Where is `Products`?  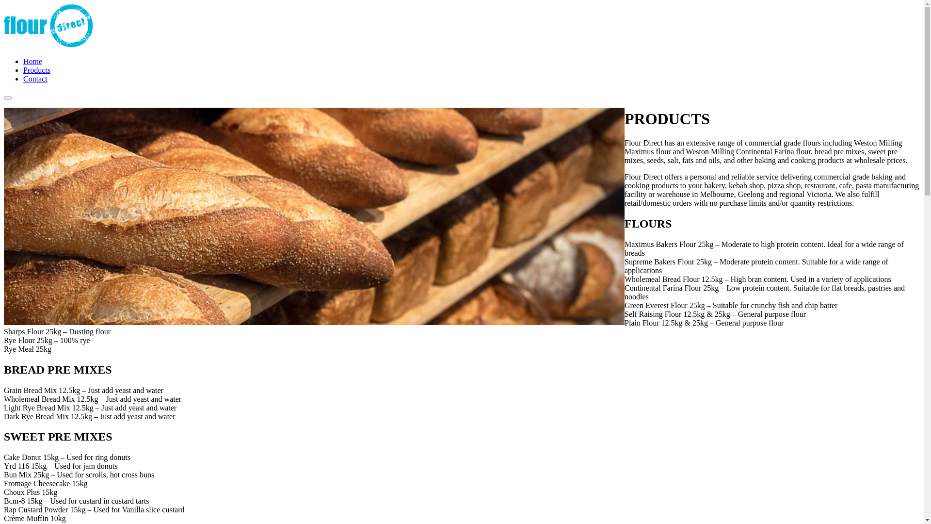
Products is located at coordinates (37, 70).